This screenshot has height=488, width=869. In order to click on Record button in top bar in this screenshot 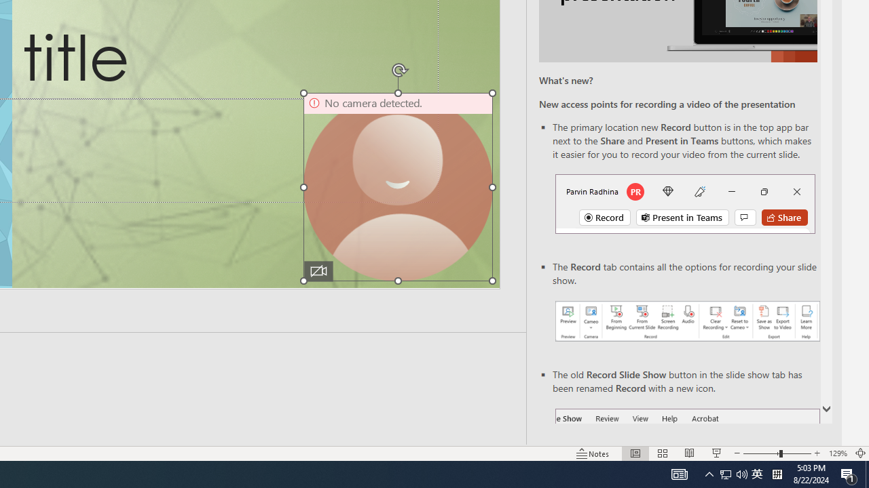, I will do `click(684, 203)`.